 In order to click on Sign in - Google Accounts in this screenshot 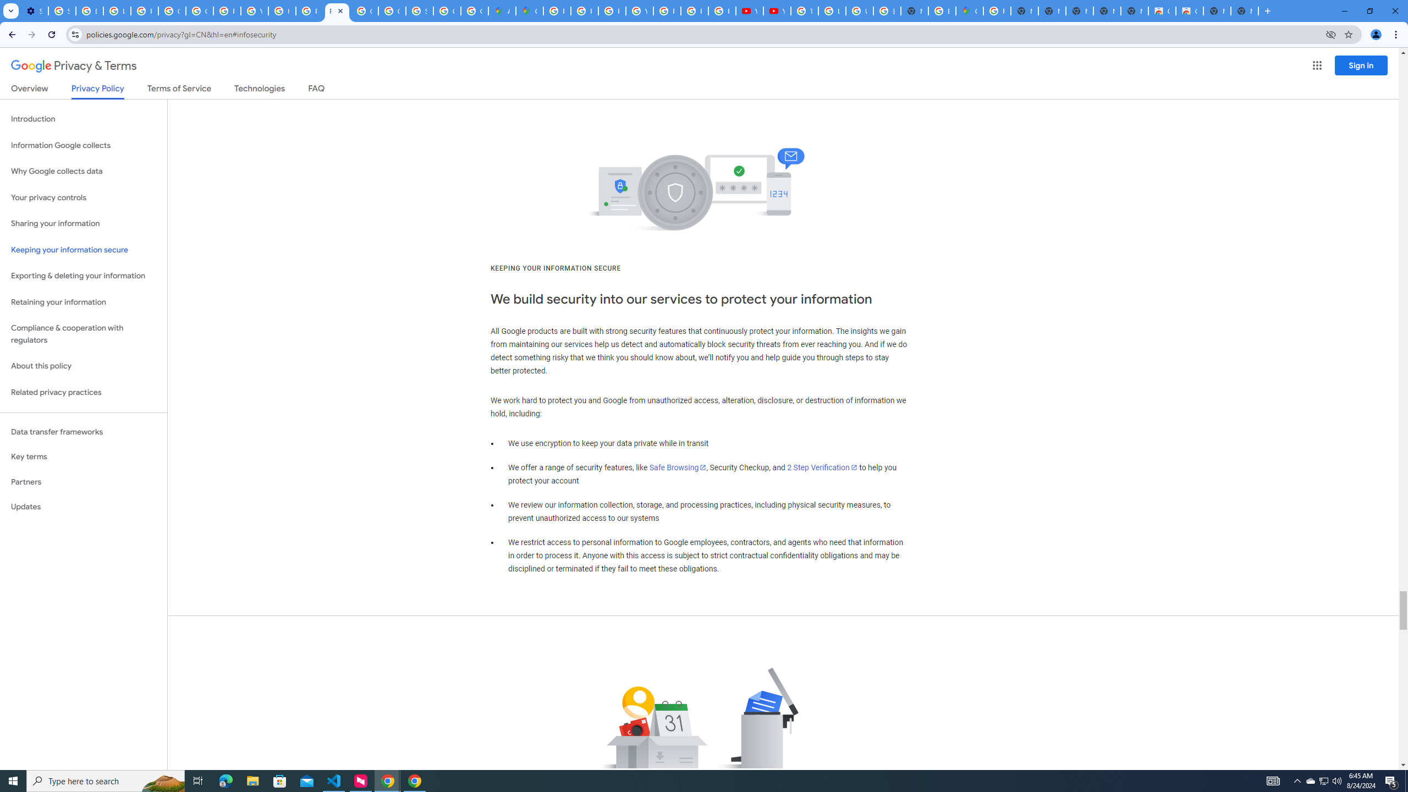, I will do `click(62, 11)`.